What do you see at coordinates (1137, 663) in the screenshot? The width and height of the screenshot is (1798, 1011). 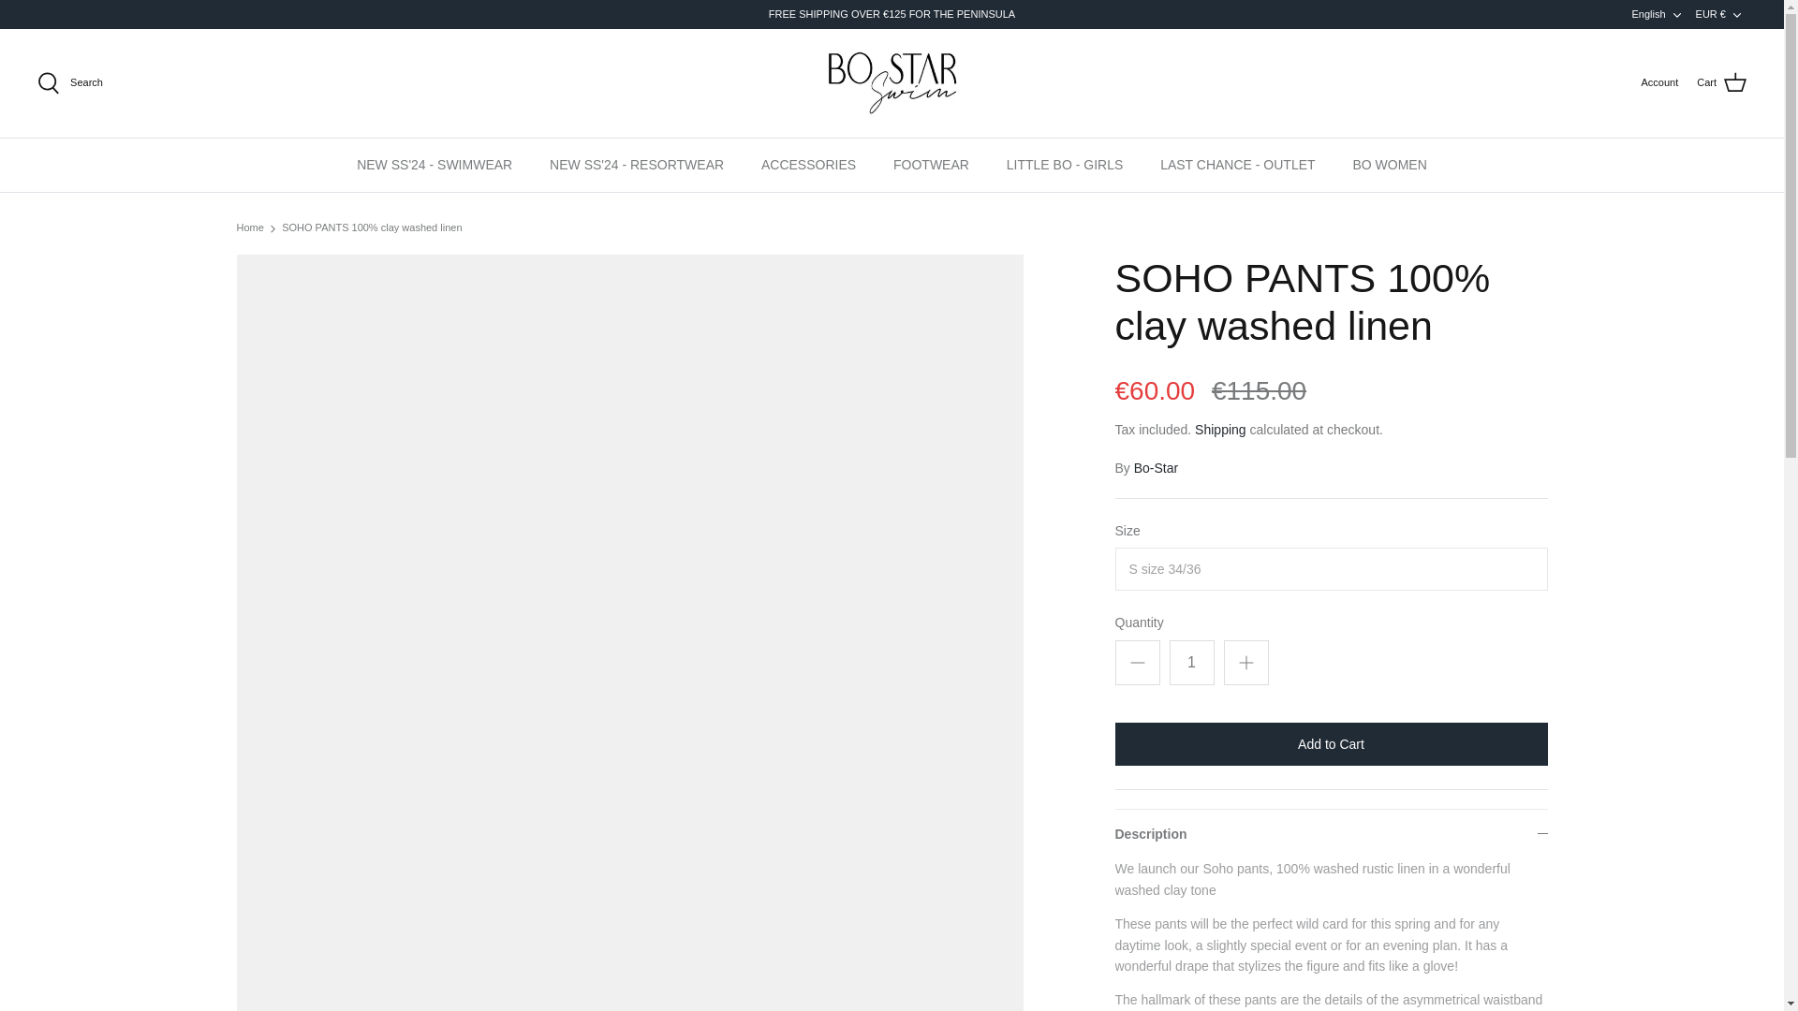 I see `Minus` at bounding box center [1137, 663].